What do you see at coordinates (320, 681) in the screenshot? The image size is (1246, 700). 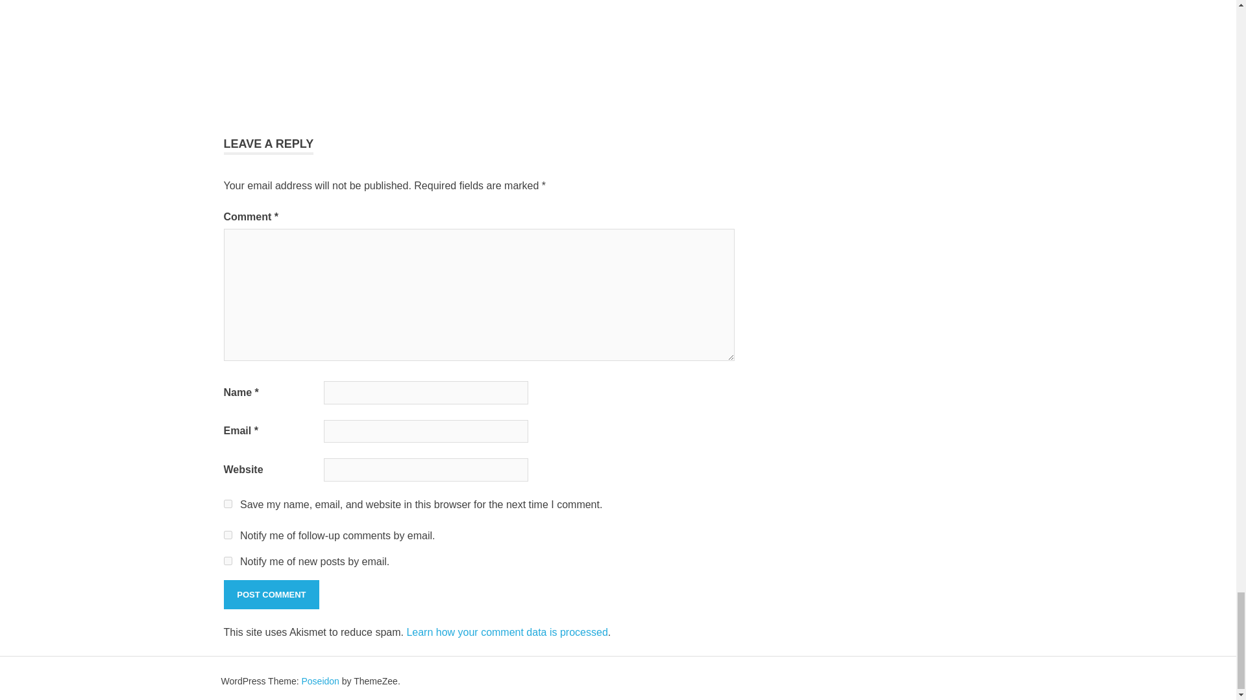 I see `Poseidon WordPress Theme` at bounding box center [320, 681].